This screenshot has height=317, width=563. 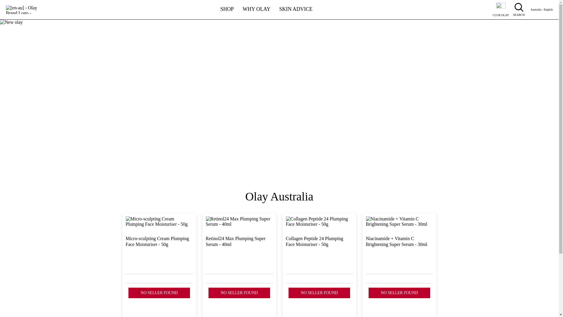 I want to click on NO SELLER FOUND, so click(x=319, y=293).